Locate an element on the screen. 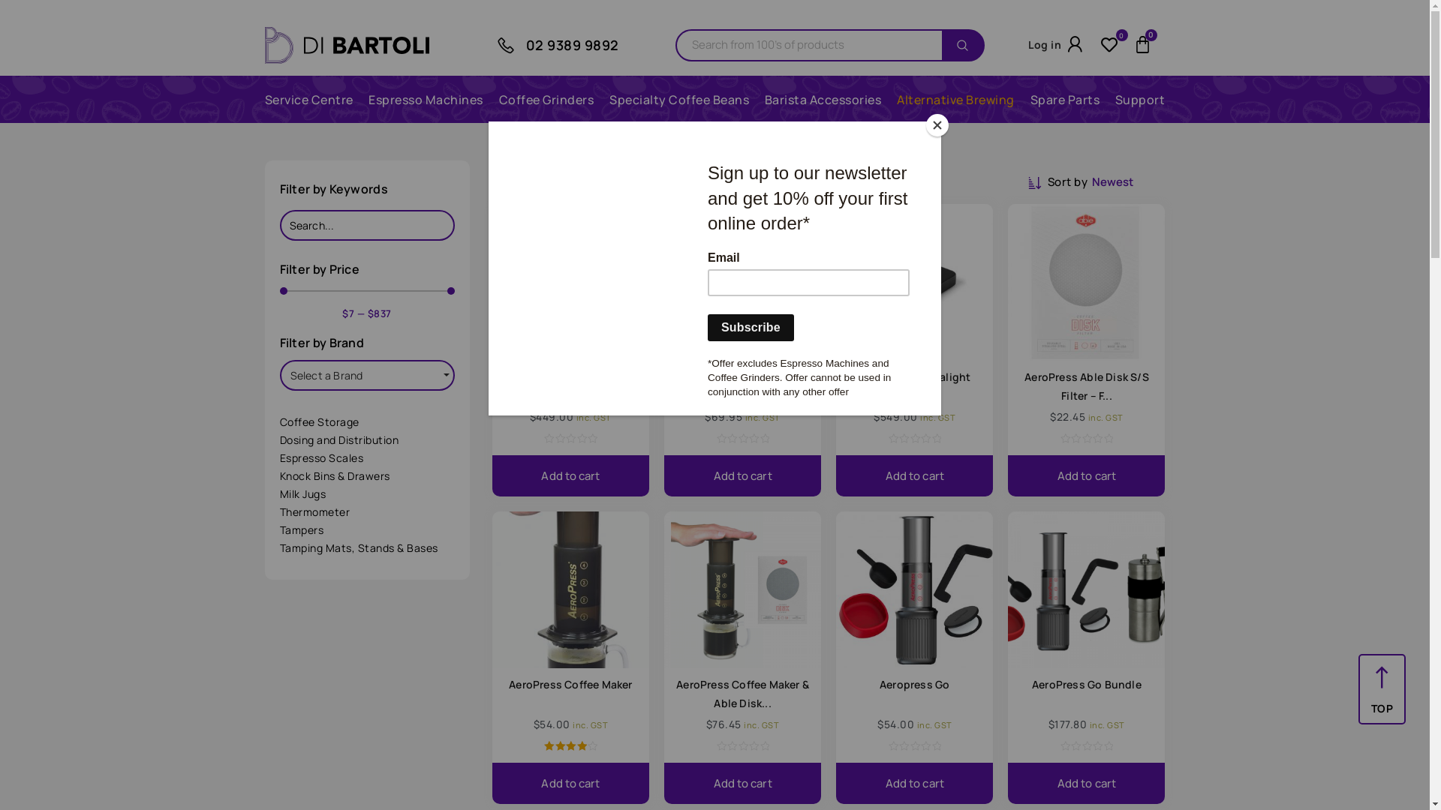  AeroPress Coffee Maker is located at coordinates (570, 684).